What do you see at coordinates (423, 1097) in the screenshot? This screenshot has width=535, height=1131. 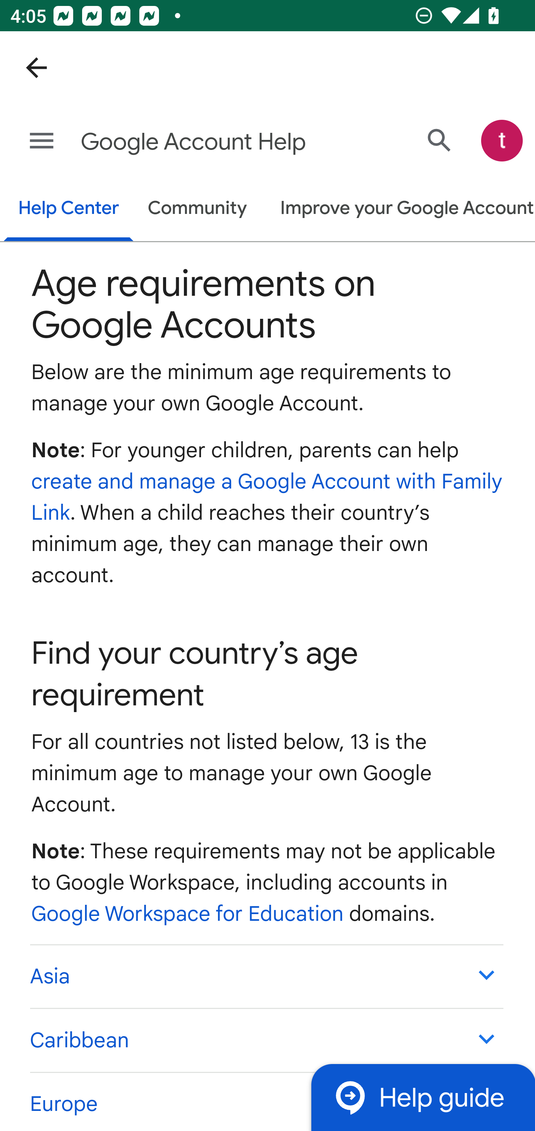 I see `Help guide` at bounding box center [423, 1097].